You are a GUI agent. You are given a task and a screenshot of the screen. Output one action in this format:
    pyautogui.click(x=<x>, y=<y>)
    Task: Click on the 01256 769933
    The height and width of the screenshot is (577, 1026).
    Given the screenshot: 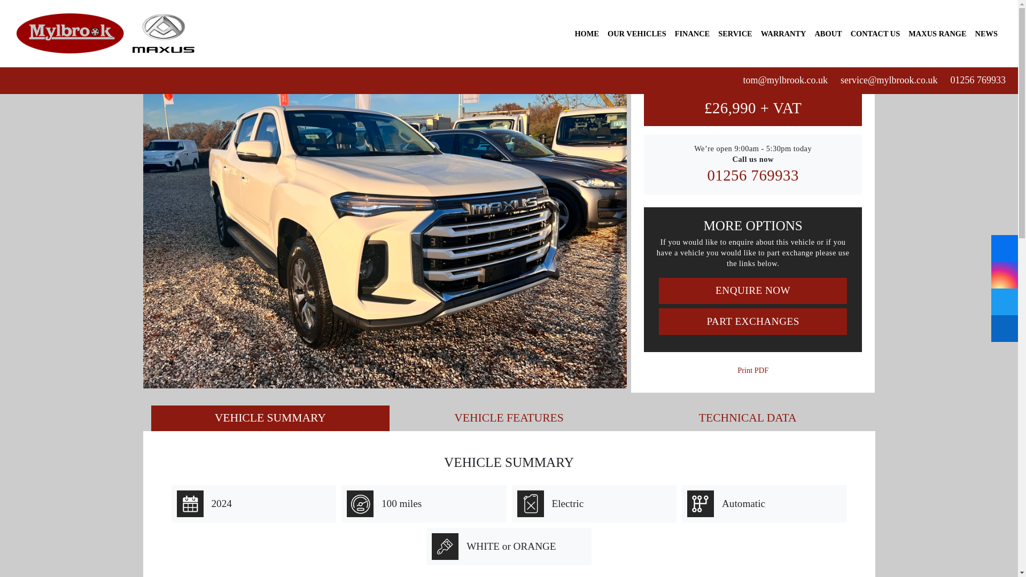 What is the action you would take?
    pyautogui.click(x=976, y=80)
    